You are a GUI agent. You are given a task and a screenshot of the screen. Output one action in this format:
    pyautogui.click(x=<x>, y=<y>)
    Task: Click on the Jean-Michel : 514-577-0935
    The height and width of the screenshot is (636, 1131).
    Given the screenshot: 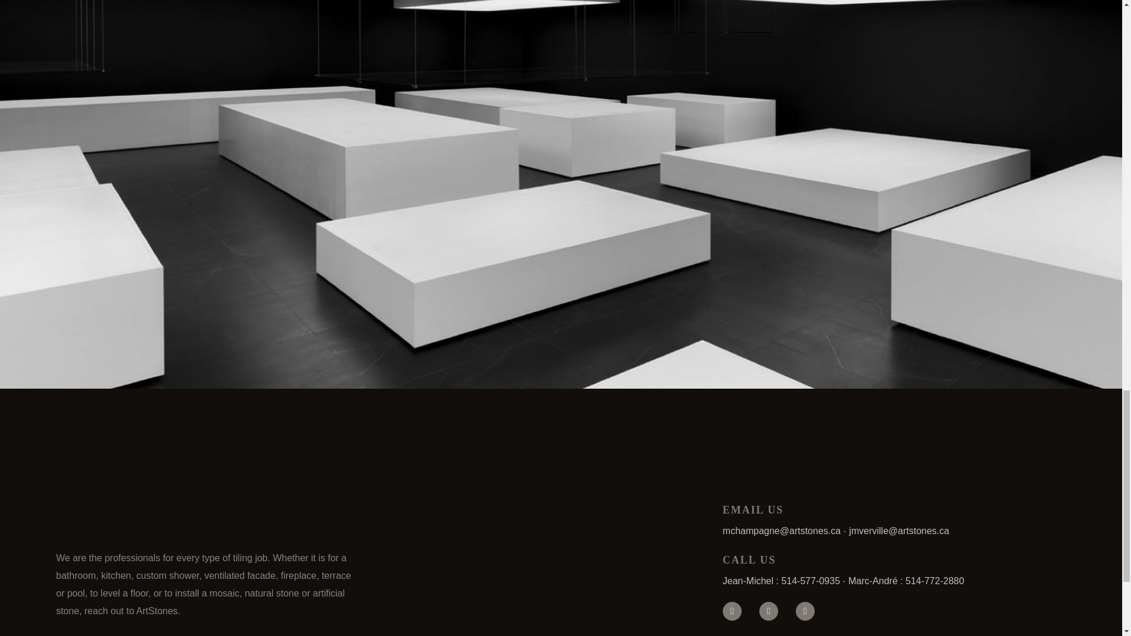 What is the action you would take?
    pyautogui.click(x=781, y=581)
    